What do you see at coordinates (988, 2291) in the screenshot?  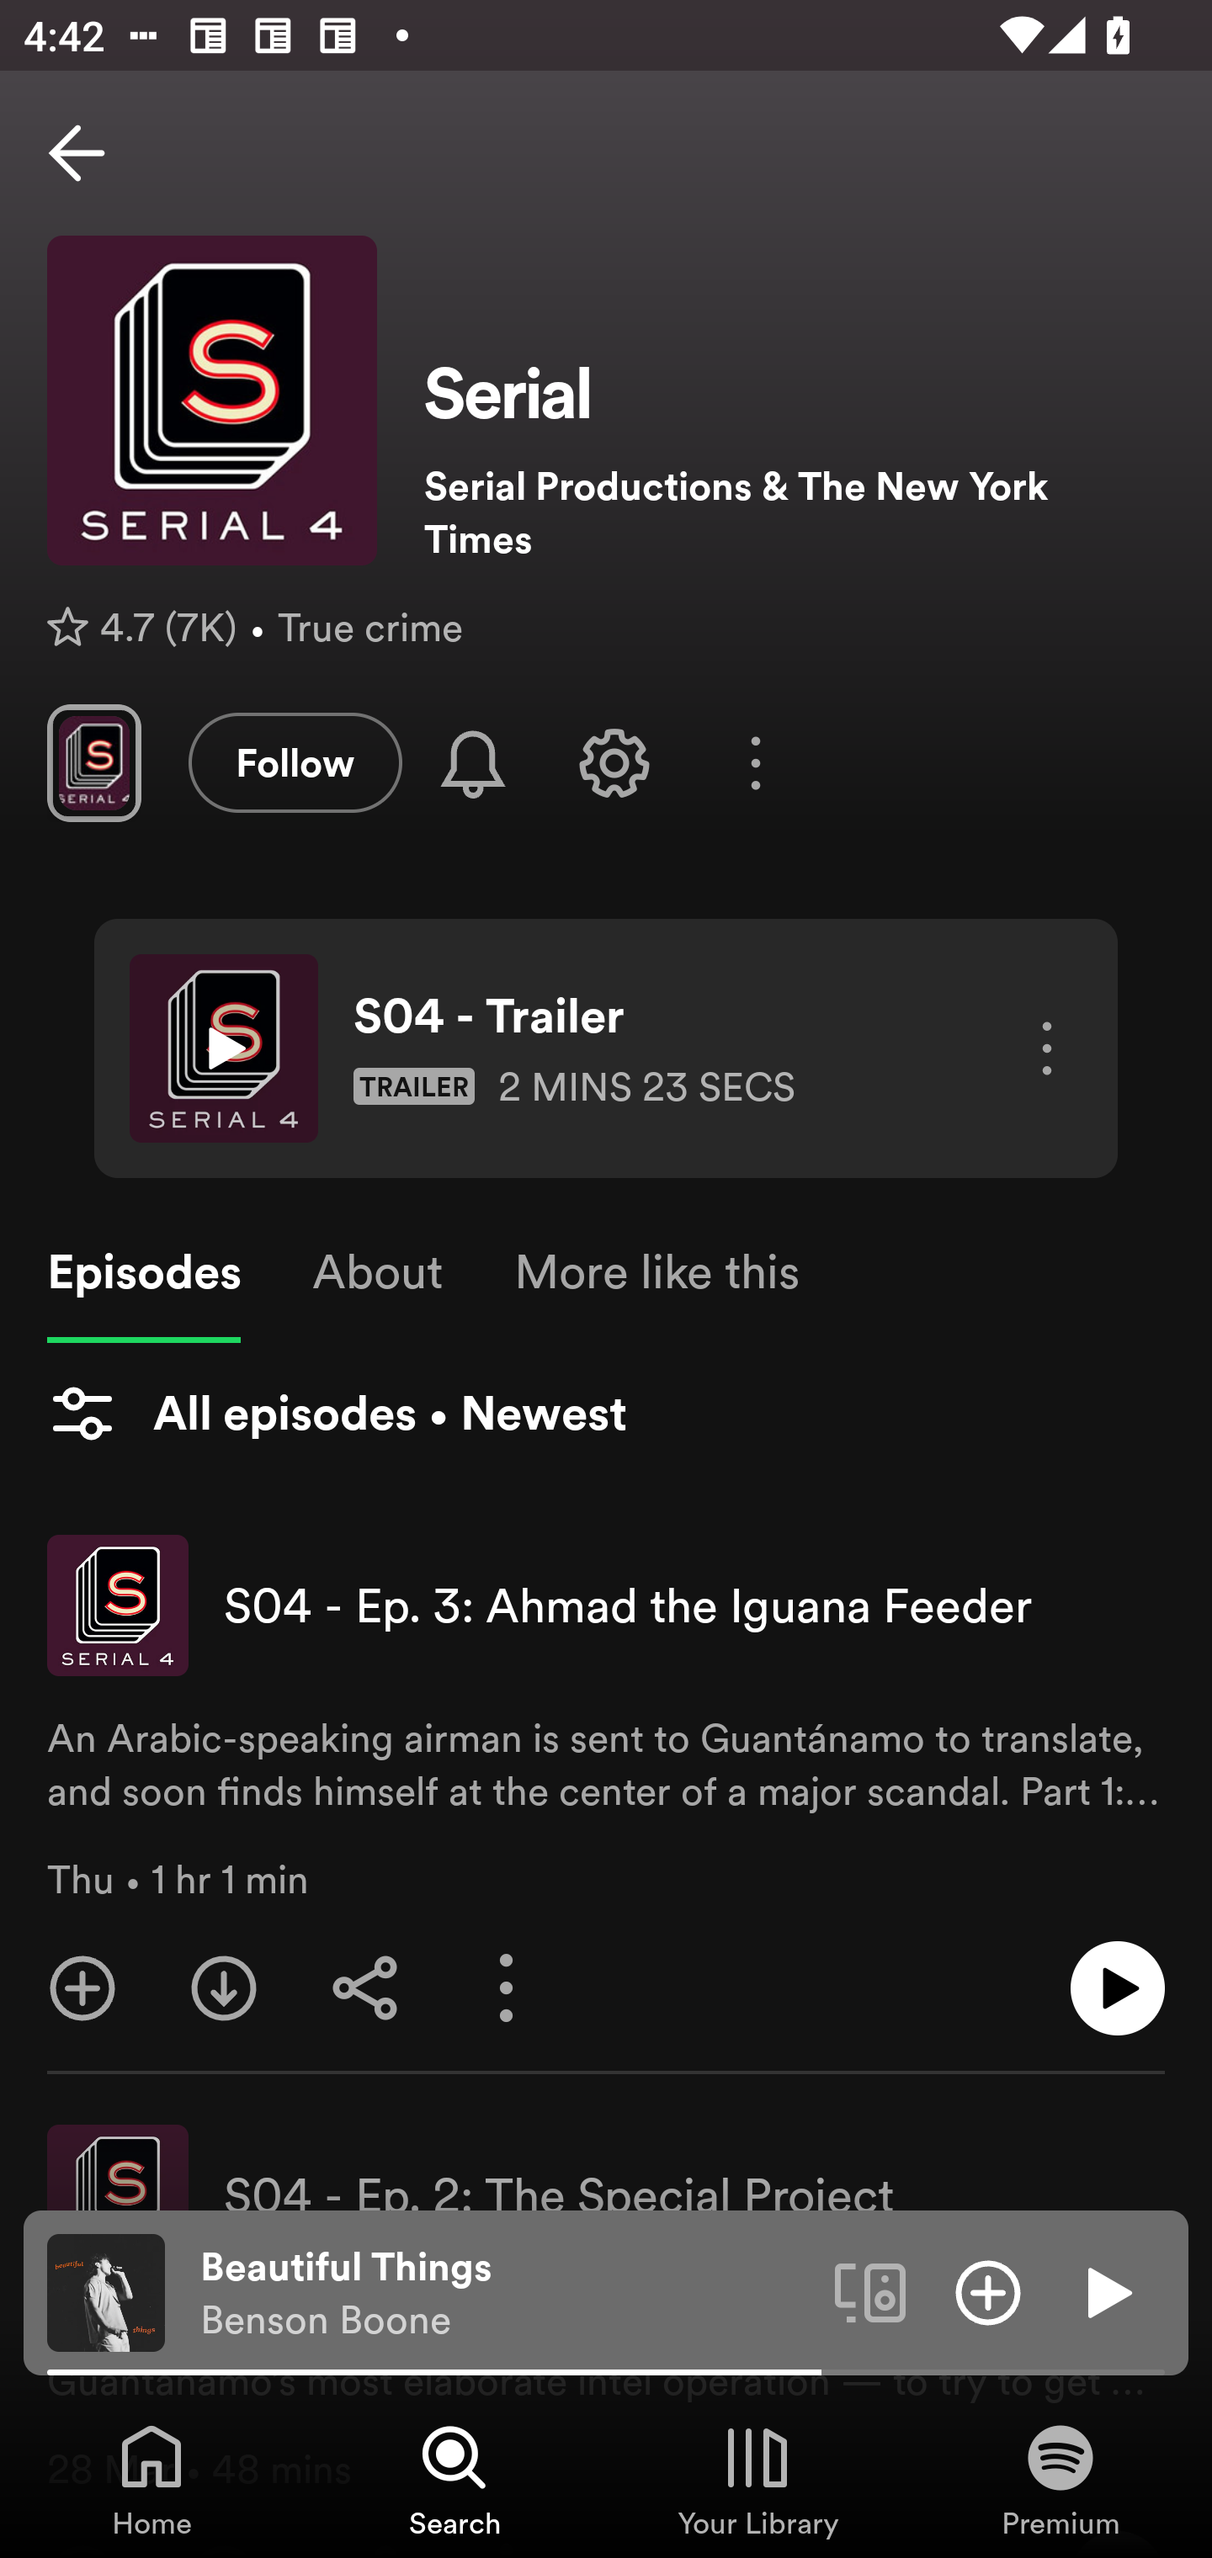 I see `Add item` at bounding box center [988, 2291].